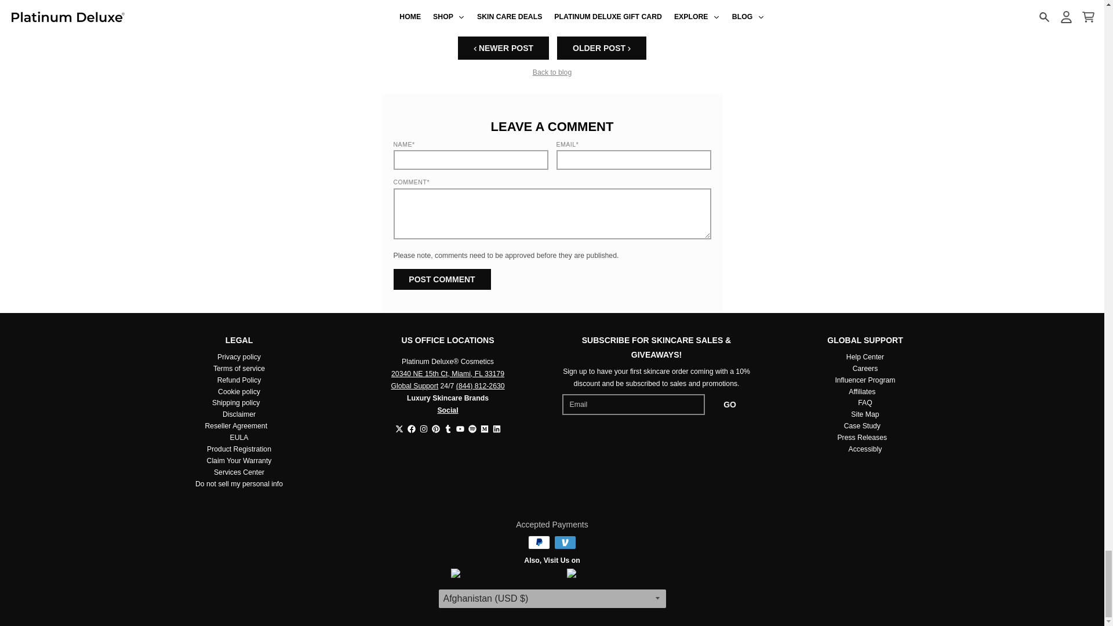 The width and height of the screenshot is (1113, 626). What do you see at coordinates (435, 429) in the screenshot?
I see `Pinterest - Platinum Deluxe Cosmetics` at bounding box center [435, 429].